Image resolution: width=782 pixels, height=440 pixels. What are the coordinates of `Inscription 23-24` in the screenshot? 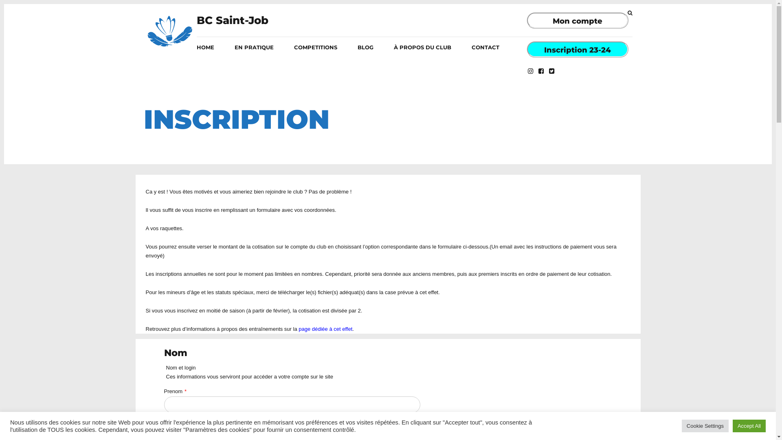 It's located at (578, 50).